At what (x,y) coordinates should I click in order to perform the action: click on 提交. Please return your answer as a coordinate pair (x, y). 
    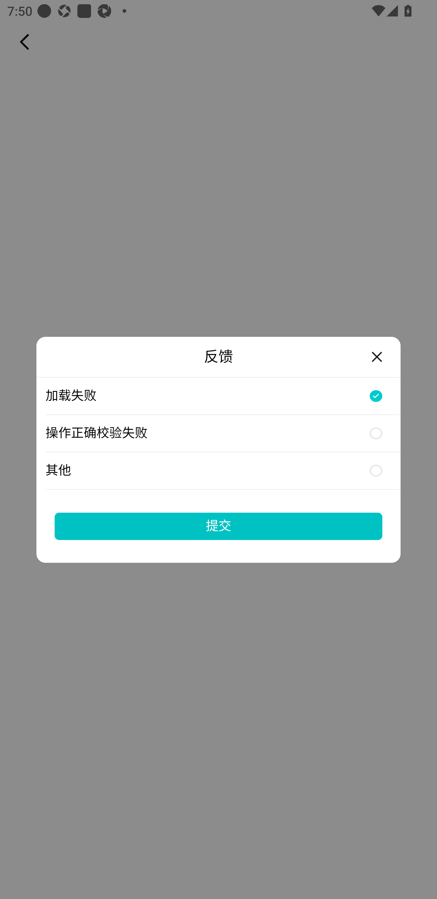
    Looking at the image, I should click on (218, 526).